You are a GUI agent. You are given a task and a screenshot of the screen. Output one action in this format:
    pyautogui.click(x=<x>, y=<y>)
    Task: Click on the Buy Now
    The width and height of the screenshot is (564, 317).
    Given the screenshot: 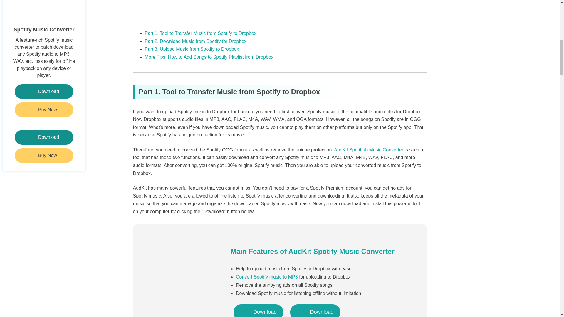 What is the action you would take?
    pyautogui.click(x=44, y=109)
    